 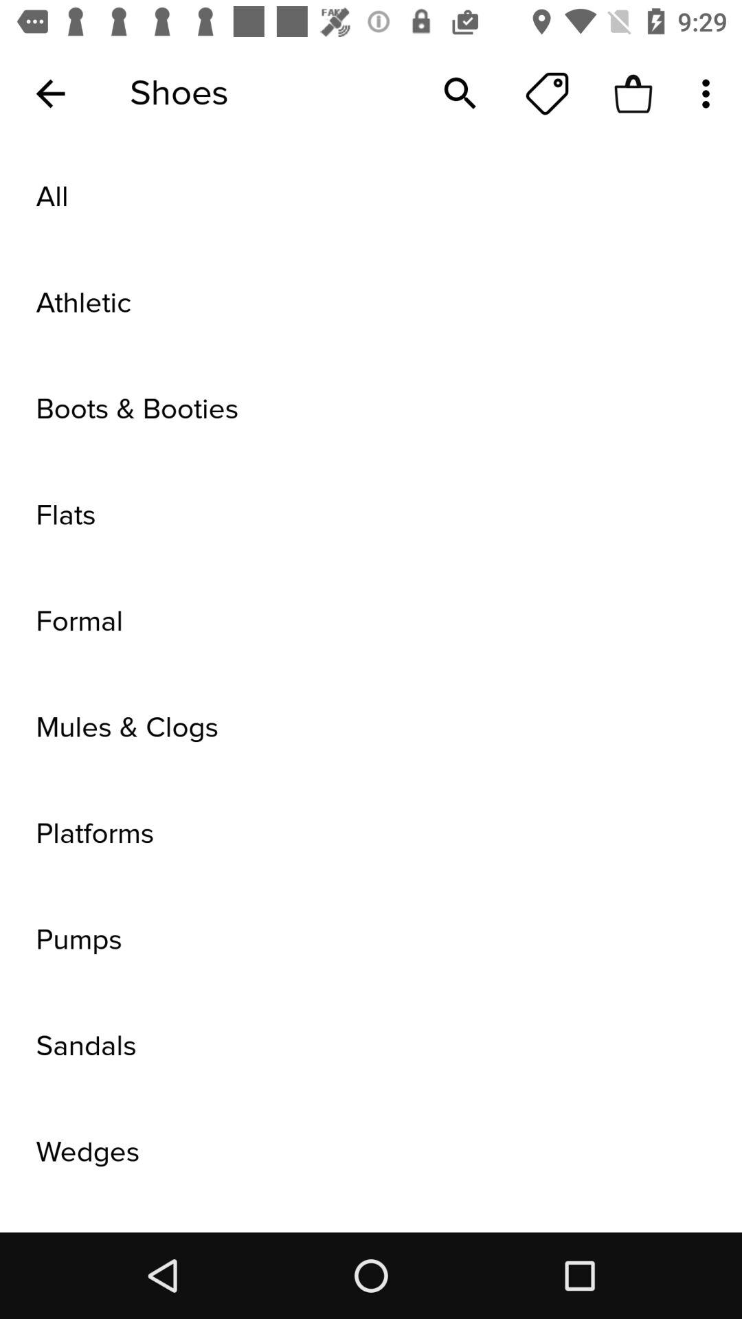 I want to click on open platforms icon, so click(x=371, y=834).